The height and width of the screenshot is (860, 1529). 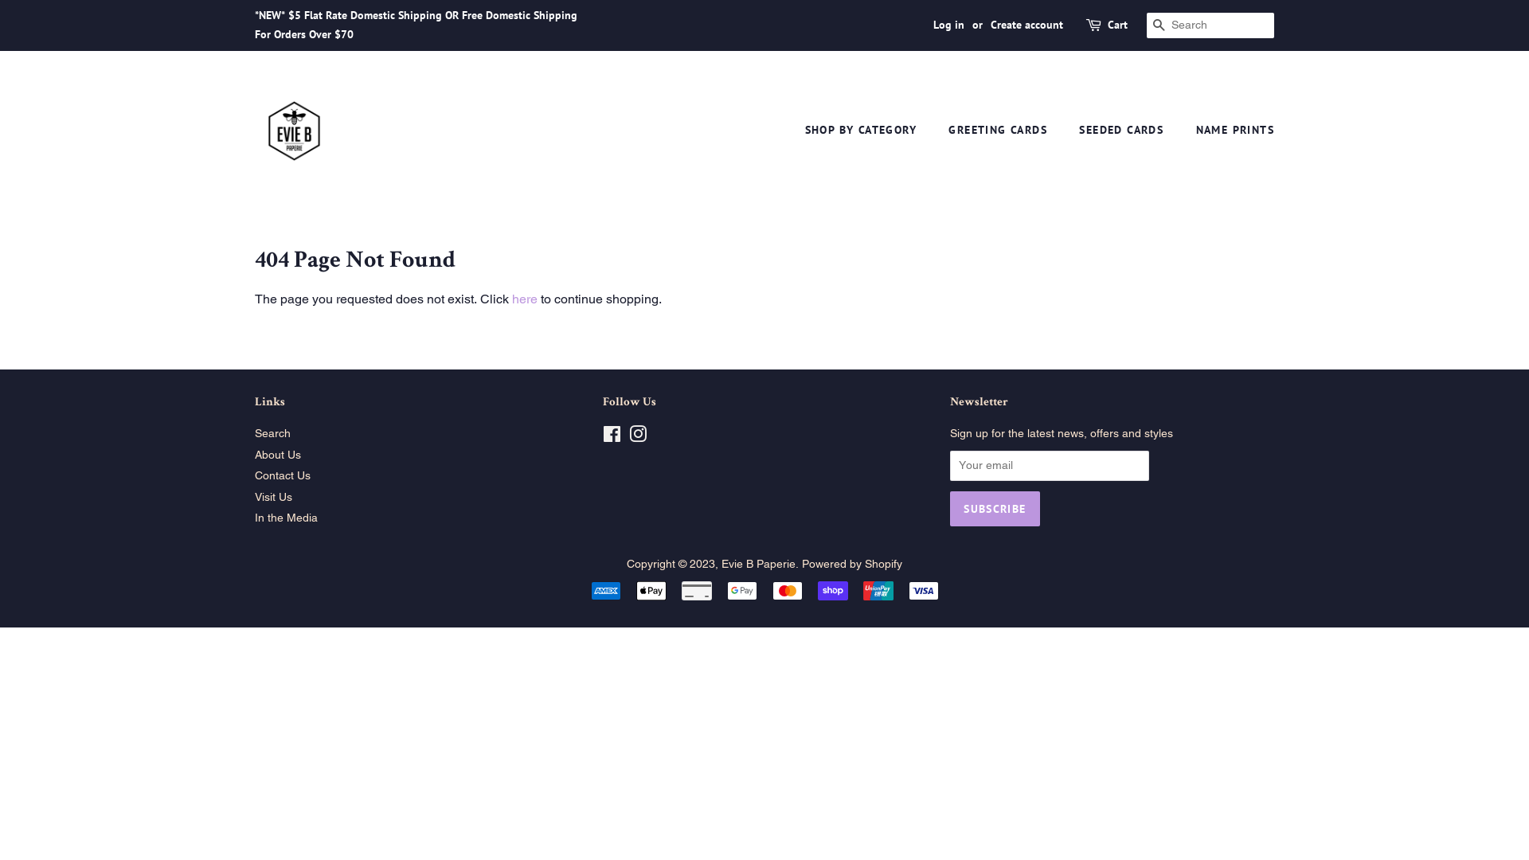 I want to click on Search, so click(x=272, y=433).